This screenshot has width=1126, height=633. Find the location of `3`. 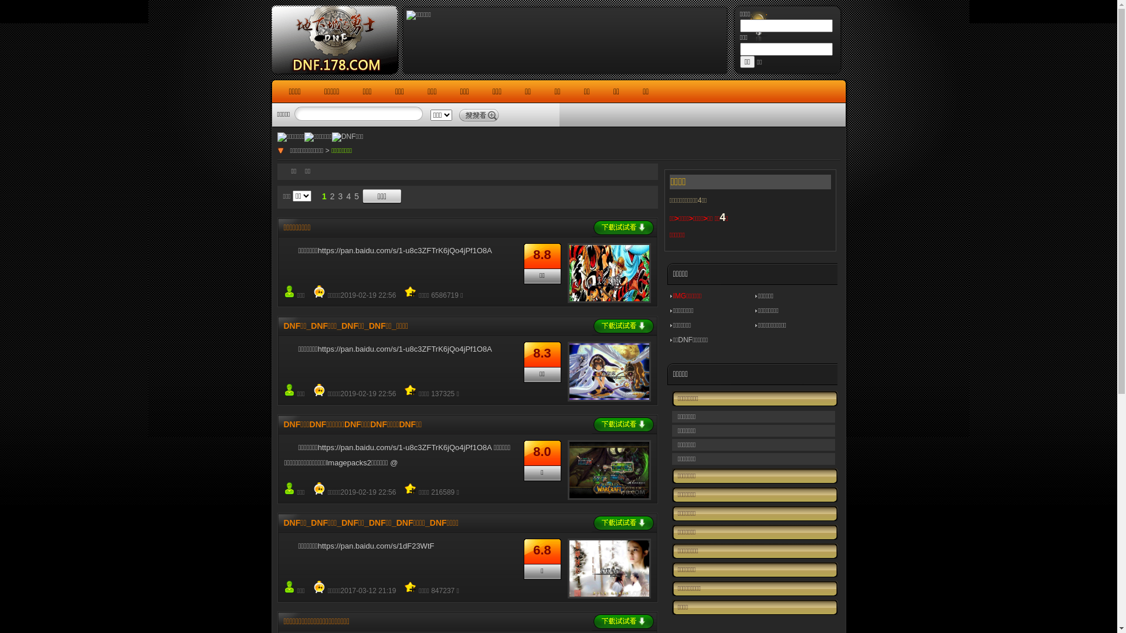

3 is located at coordinates (341, 197).